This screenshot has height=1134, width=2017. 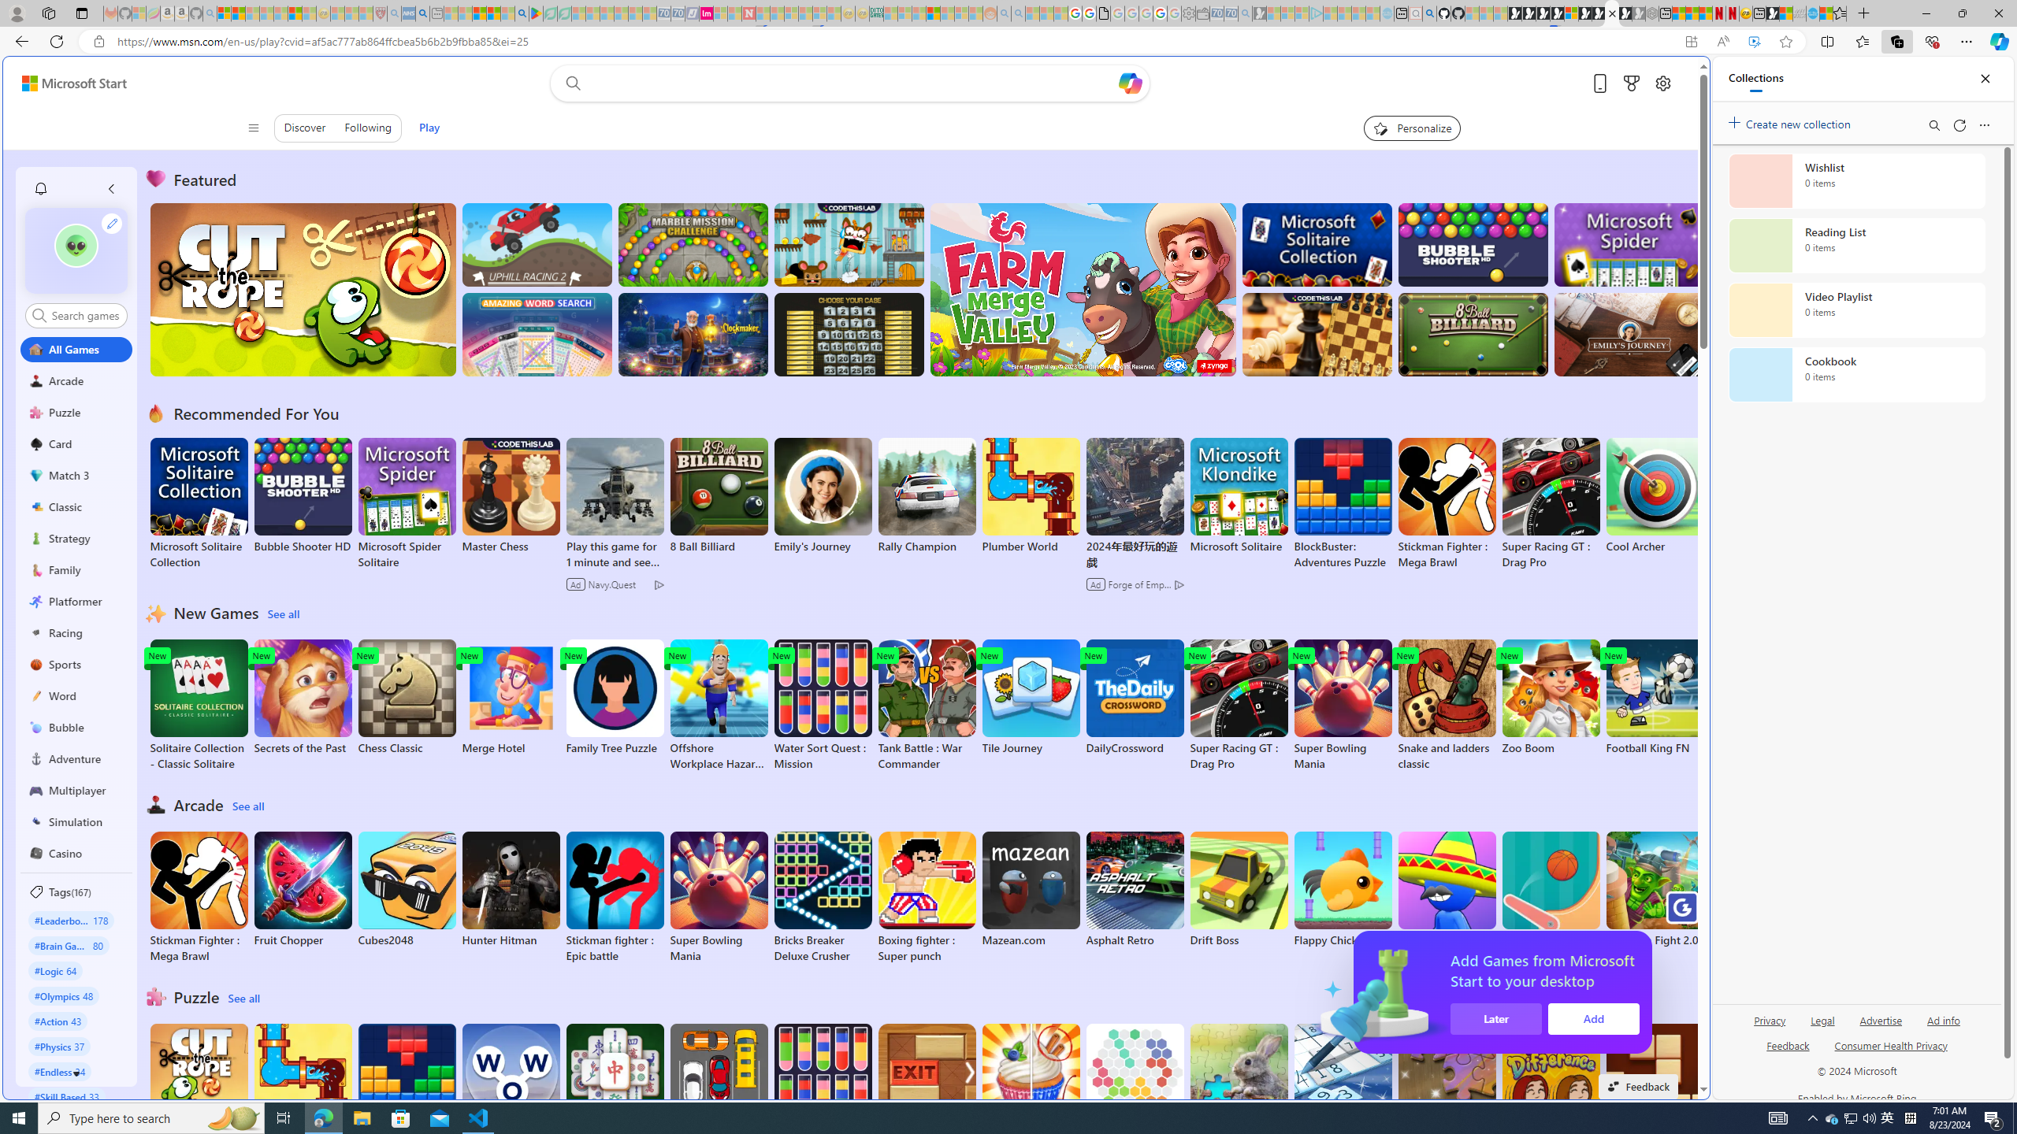 What do you see at coordinates (303, 889) in the screenshot?
I see `Fruit Chopper` at bounding box center [303, 889].